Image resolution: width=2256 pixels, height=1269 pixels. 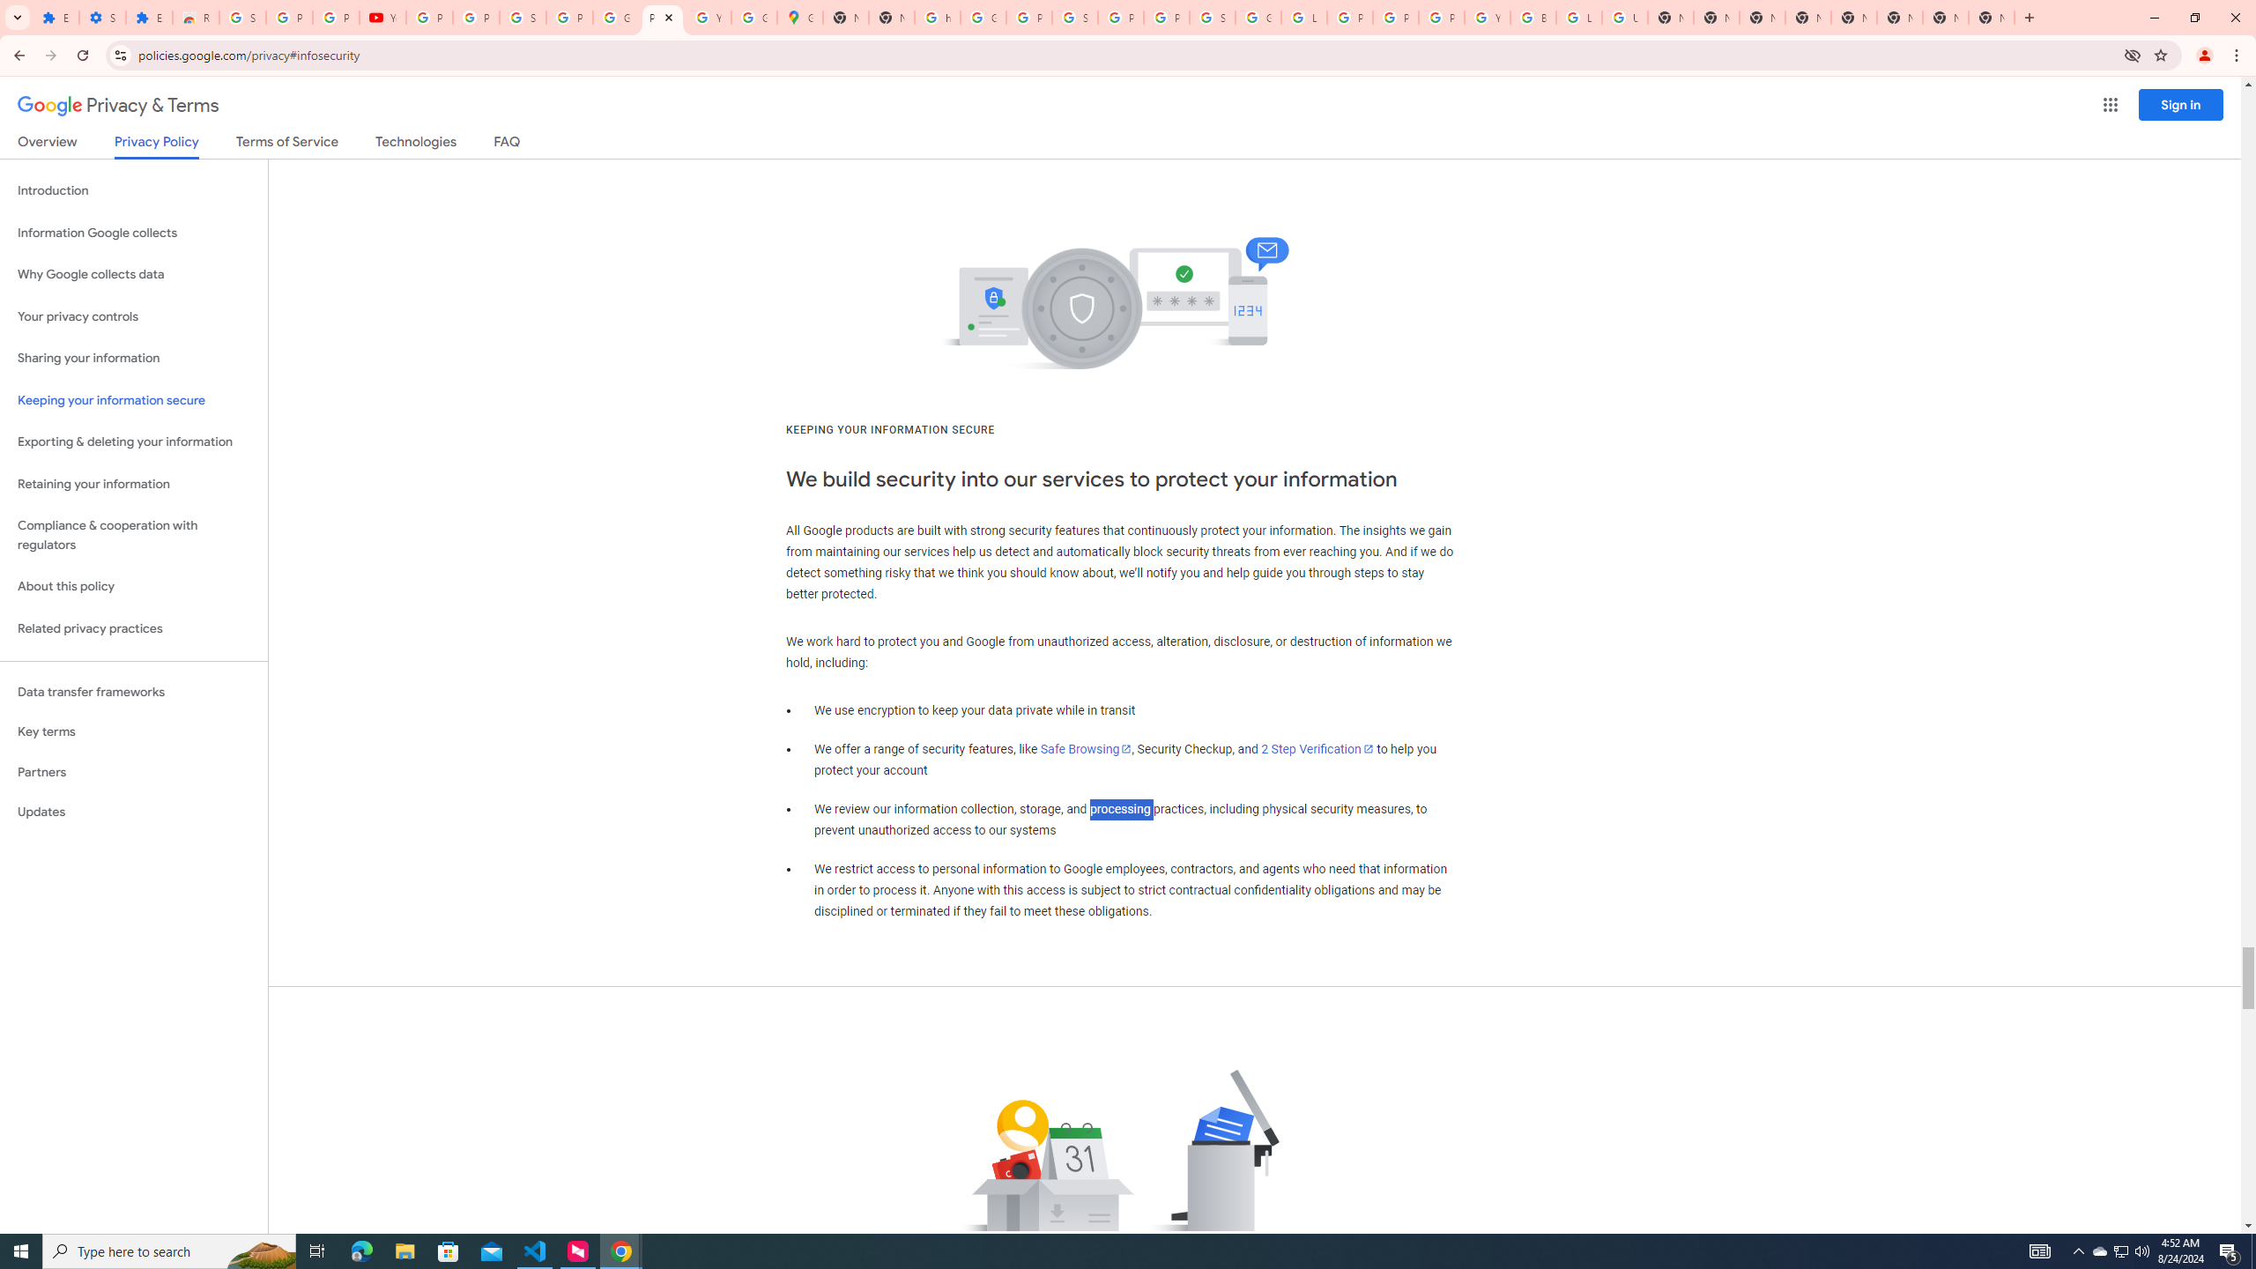 What do you see at coordinates (1350, 18) in the screenshot?
I see `Privacy Help Center - Policies Help` at bounding box center [1350, 18].